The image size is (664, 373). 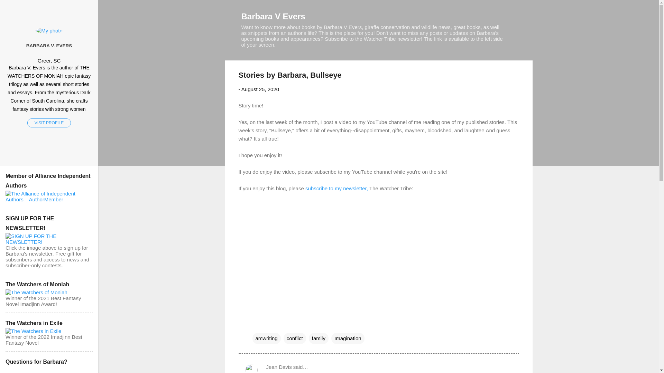 What do you see at coordinates (13, 8) in the screenshot?
I see `Search` at bounding box center [13, 8].